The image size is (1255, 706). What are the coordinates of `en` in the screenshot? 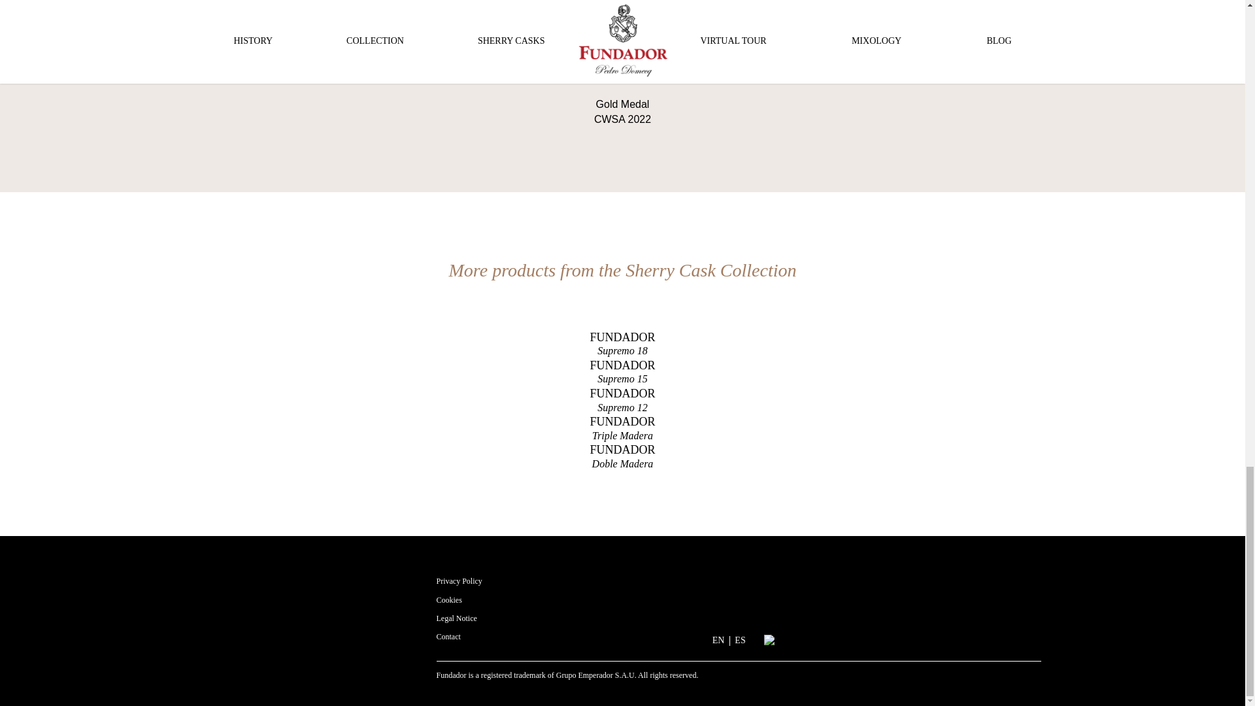 It's located at (622, 400).